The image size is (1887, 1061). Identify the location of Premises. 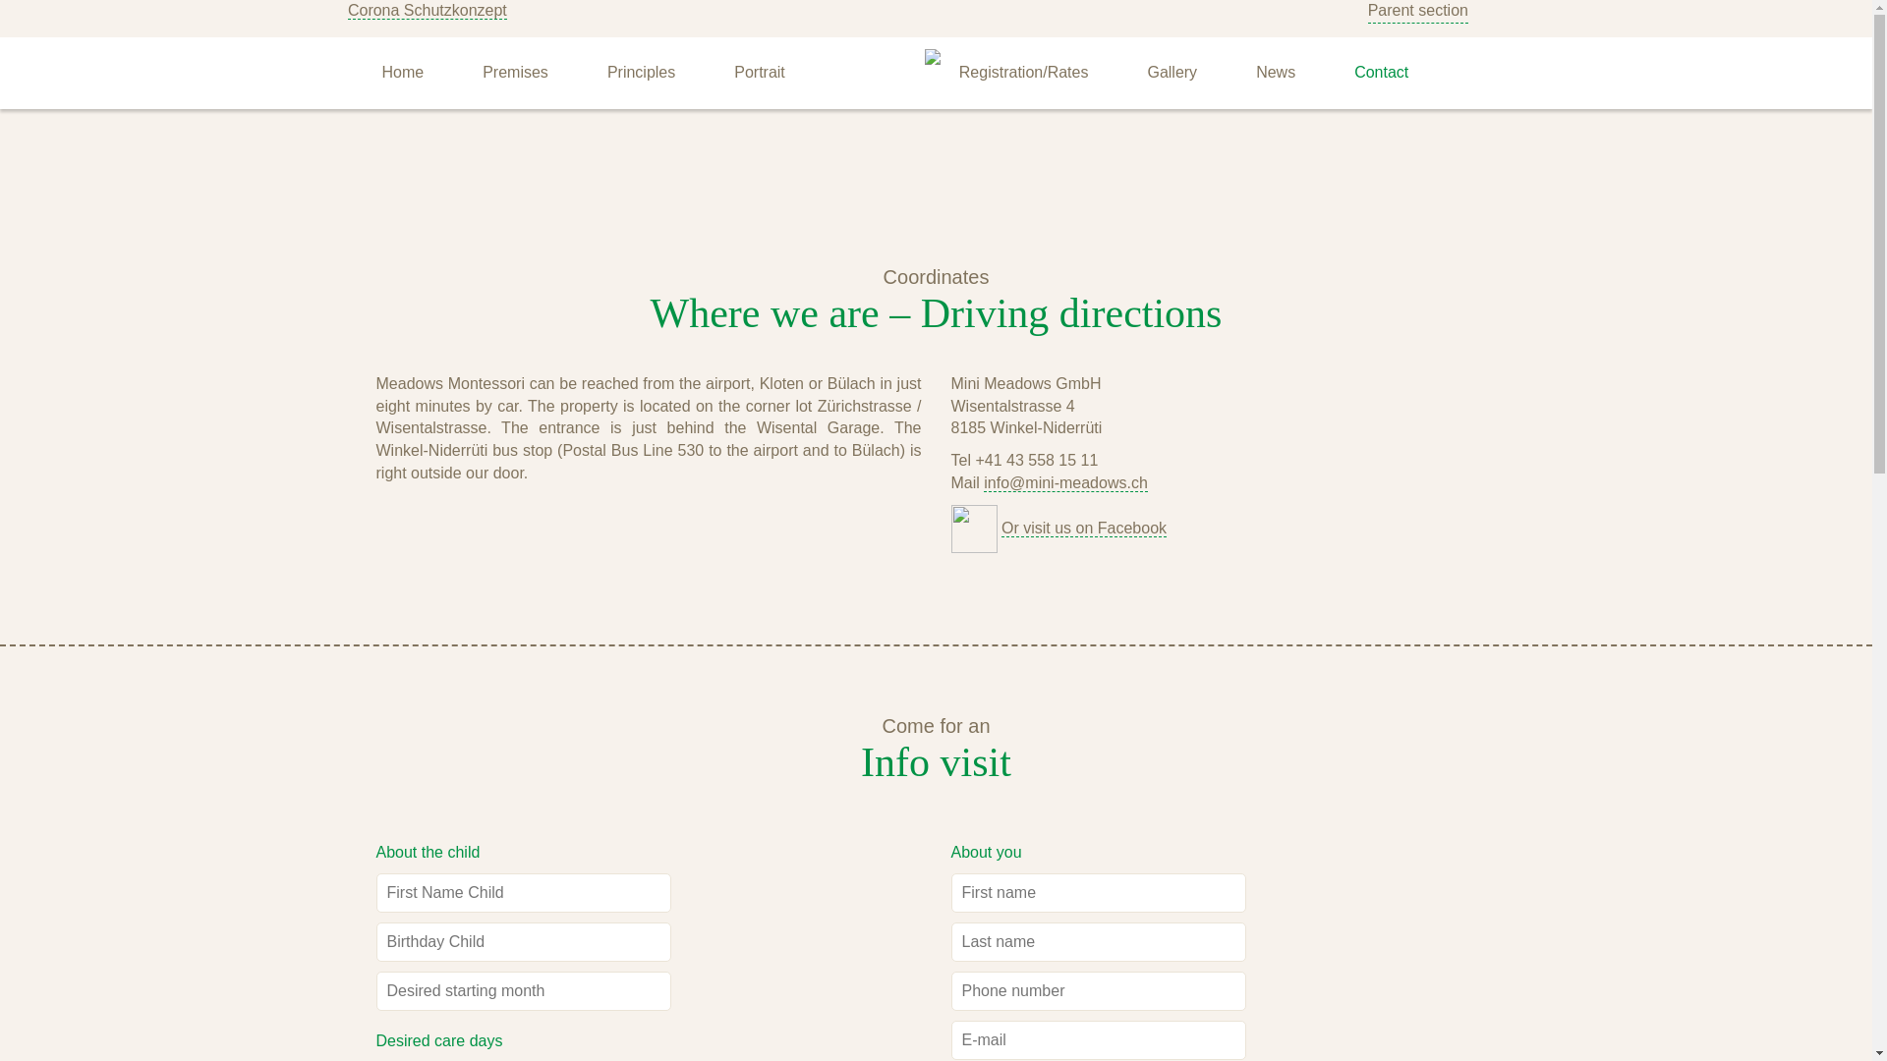
(515, 73).